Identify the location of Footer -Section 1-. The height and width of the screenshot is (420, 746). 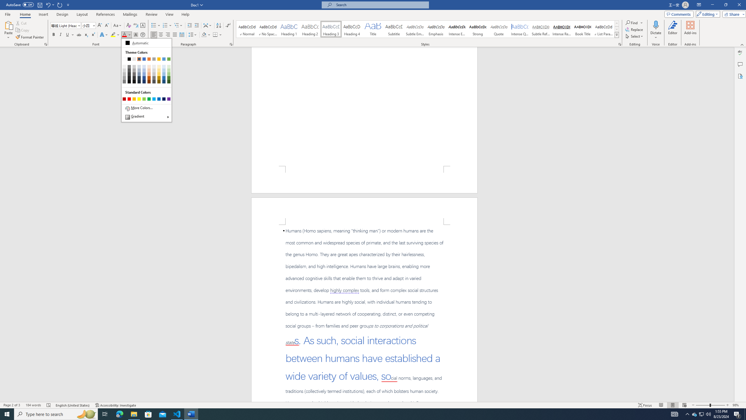
(364, 179).